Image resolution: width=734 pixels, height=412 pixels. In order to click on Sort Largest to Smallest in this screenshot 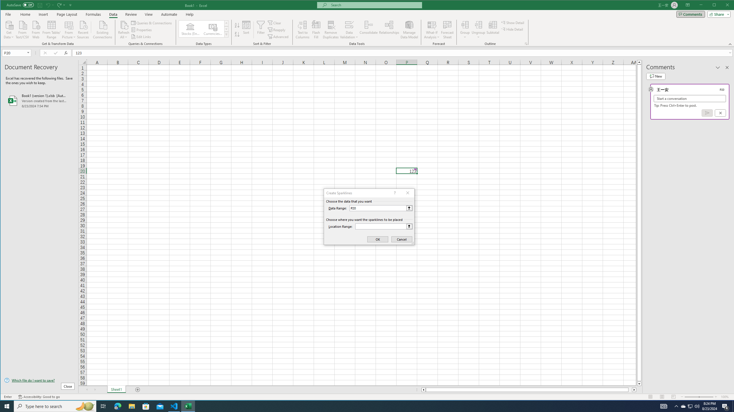, I will do `click(237, 34)`.